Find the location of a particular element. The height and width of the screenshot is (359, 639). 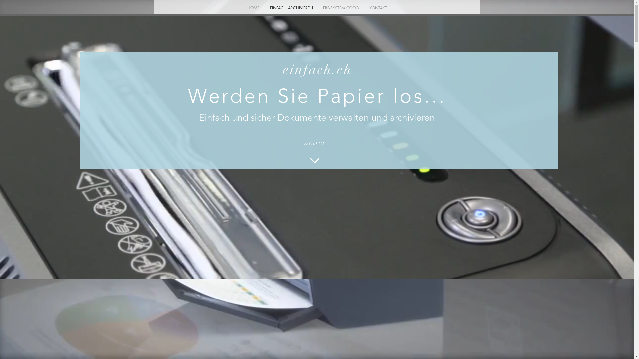

KONTAKT is located at coordinates (378, 8).